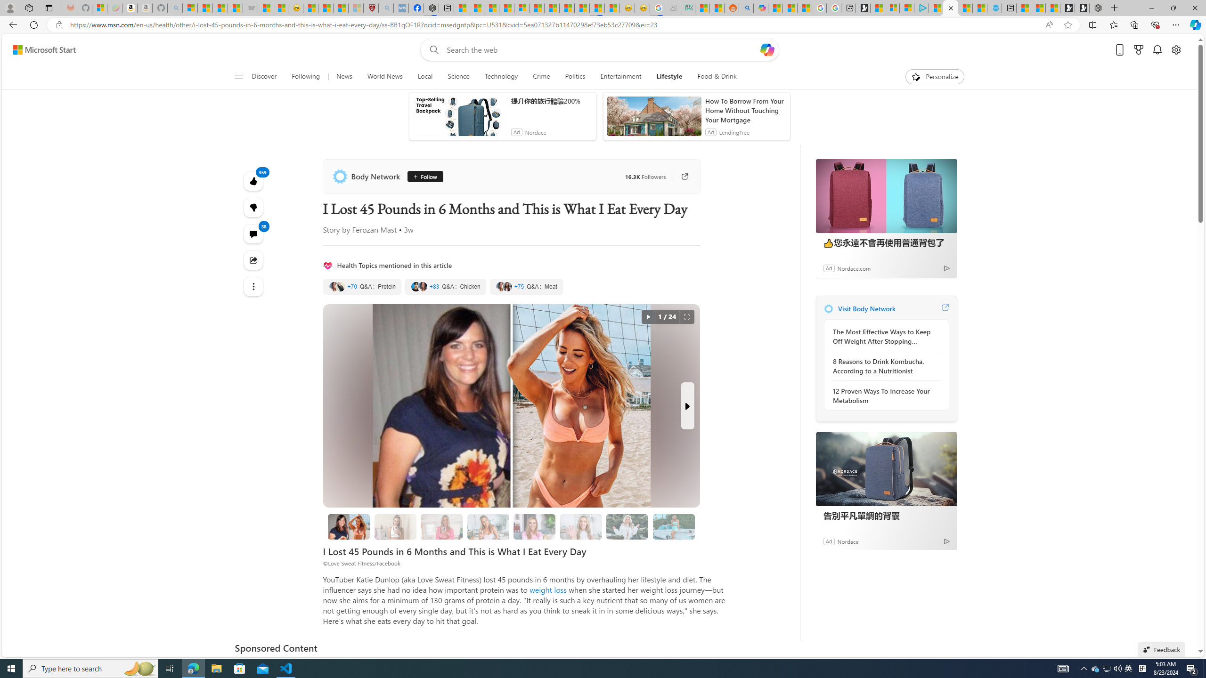 The height and width of the screenshot is (678, 1206). Describe the element at coordinates (627, 526) in the screenshot. I see `5 Why? Body Weight Fluctuates Daily` at that location.